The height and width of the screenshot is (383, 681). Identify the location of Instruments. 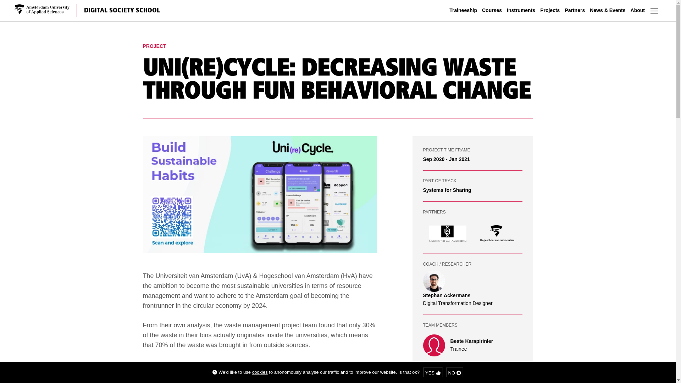
(521, 10).